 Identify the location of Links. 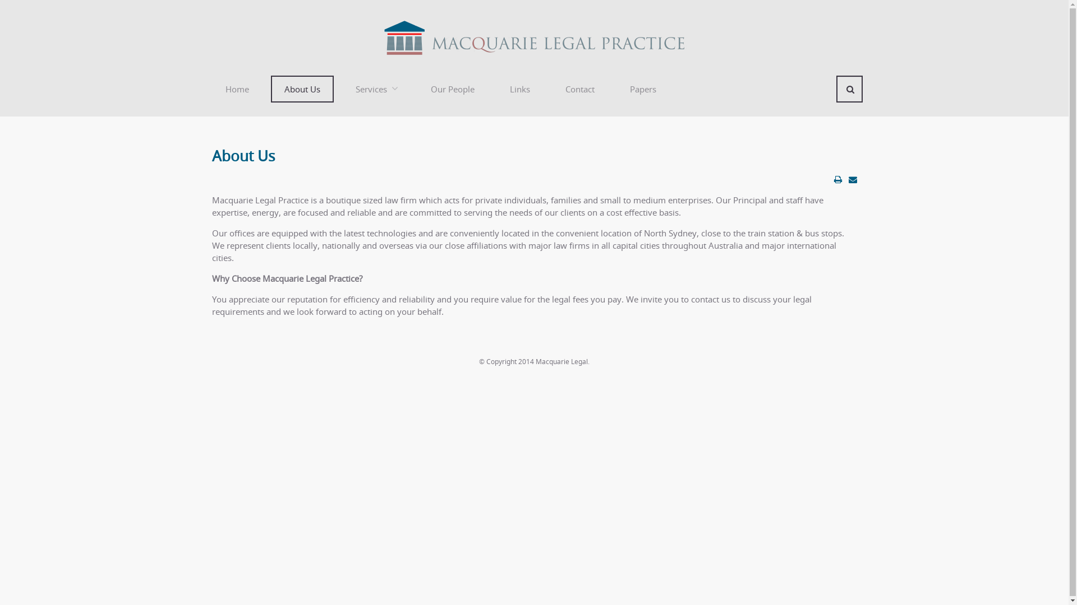
(519, 89).